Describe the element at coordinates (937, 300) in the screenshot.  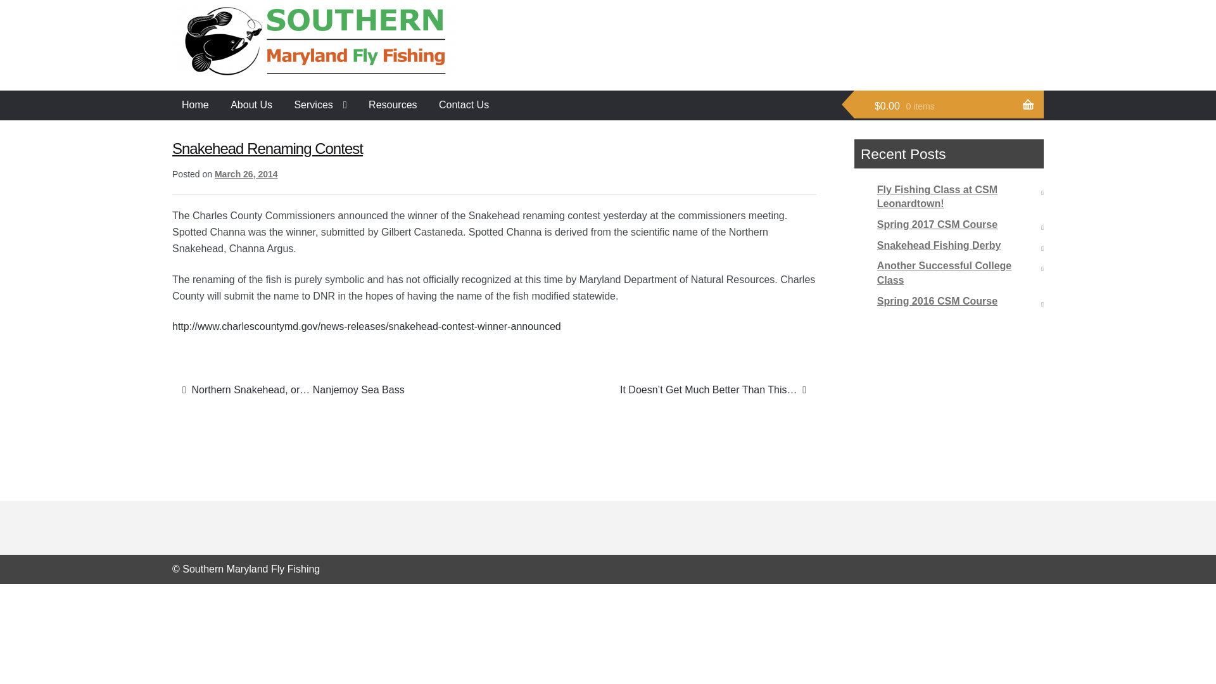
I see `Spring 2016 CSM Course` at that location.